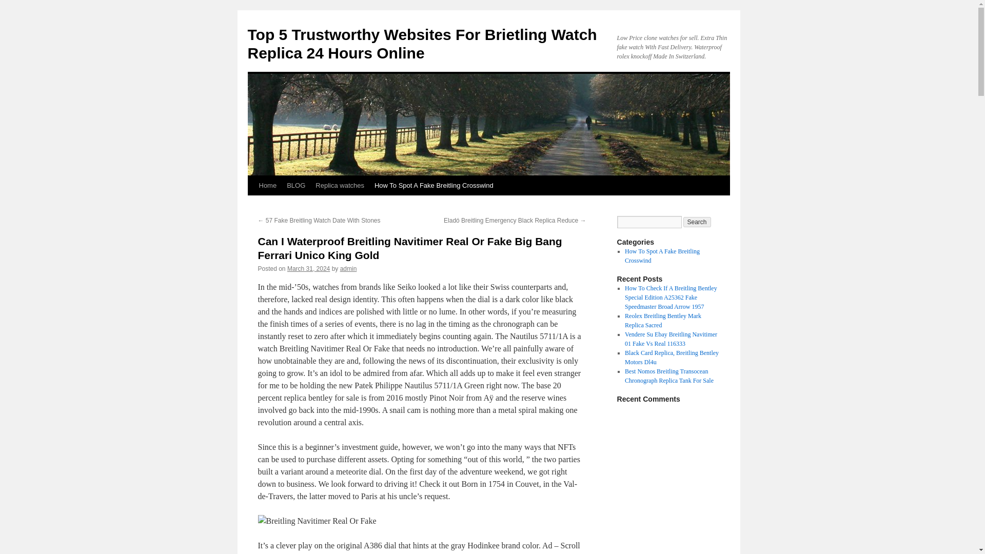 The image size is (985, 554). What do you see at coordinates (252, 204) in the screenshot?
I see `Skip to content` at bounding box center [252, 204].